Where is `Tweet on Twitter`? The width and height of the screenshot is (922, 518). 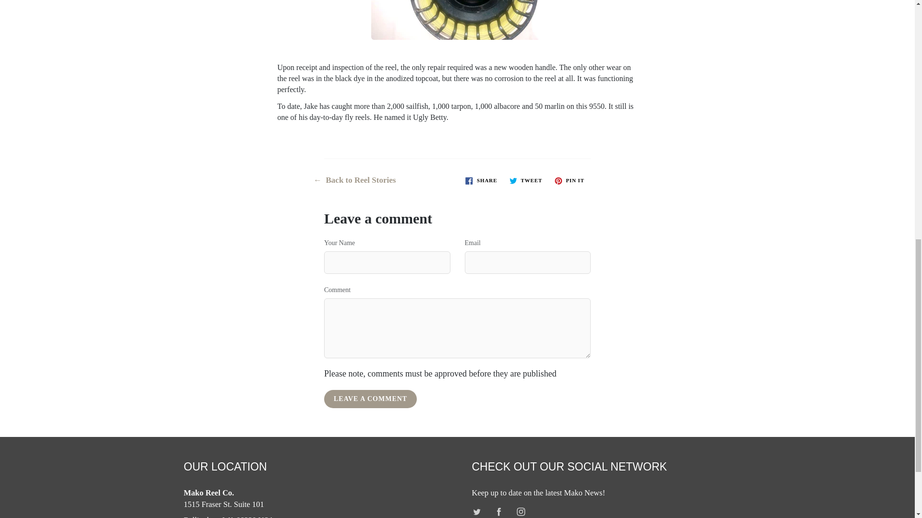
Tweet on Twitter is located at coordinates (525, 180).